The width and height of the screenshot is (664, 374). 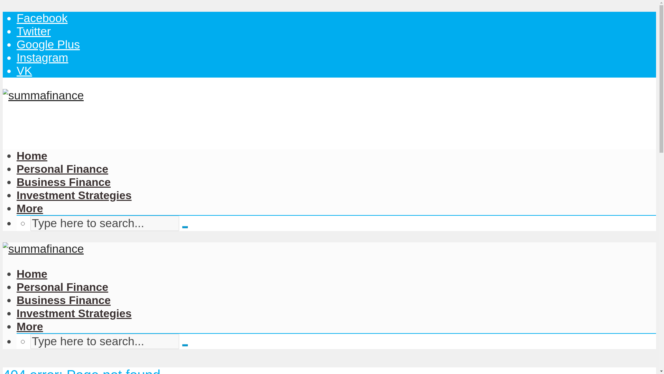 What do you see at coordinates (32, 156) in the screenshot?
I see `Home` at bounding box center [32, 156].